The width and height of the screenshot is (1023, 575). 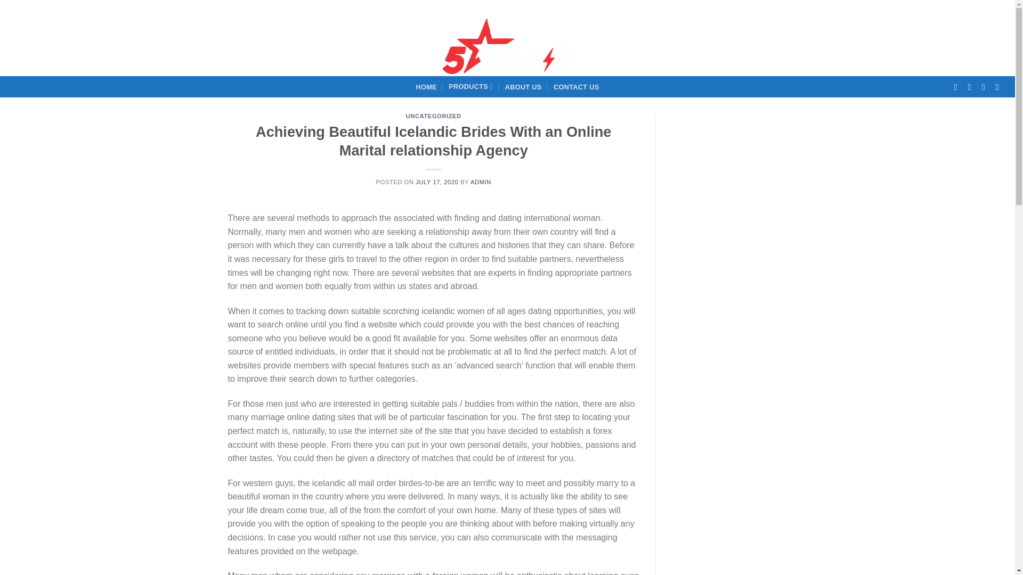 I want to click on HOME, so click(x=426, y=87).